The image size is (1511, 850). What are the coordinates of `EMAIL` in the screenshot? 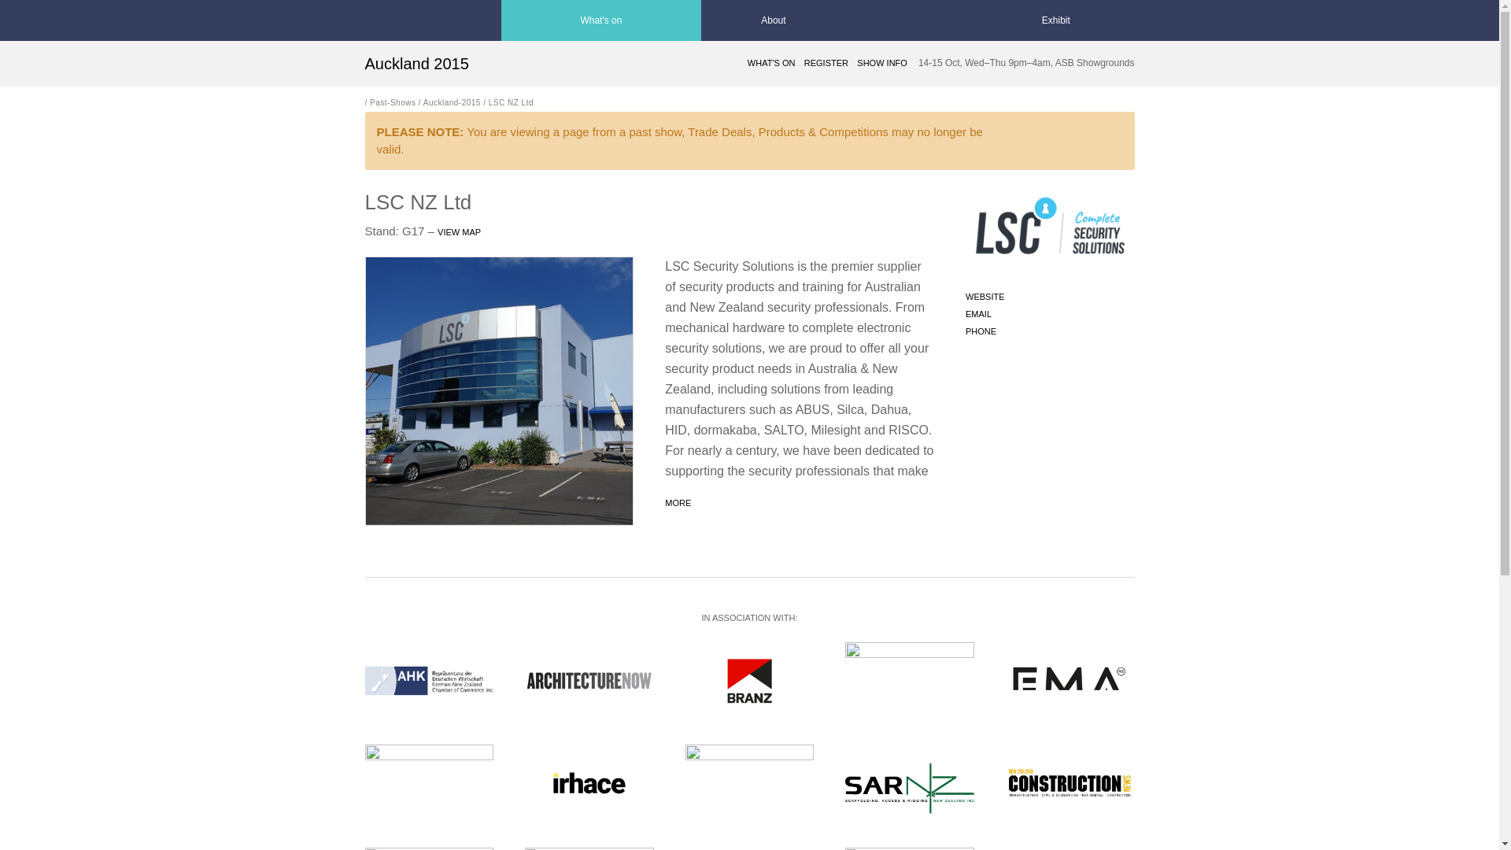 It's located at (977, 314).